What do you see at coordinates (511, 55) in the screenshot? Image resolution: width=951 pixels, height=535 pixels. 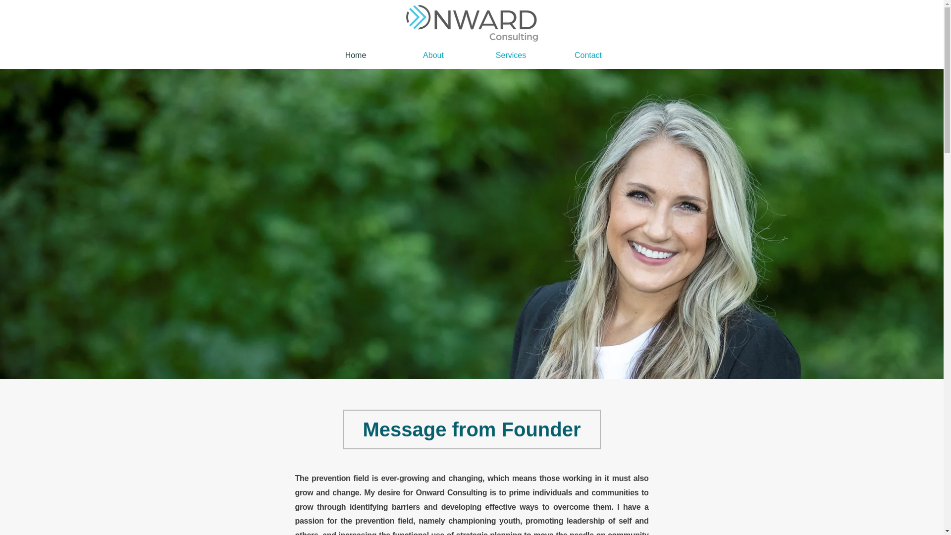 I see `Services` at bounding box center [511, 55].